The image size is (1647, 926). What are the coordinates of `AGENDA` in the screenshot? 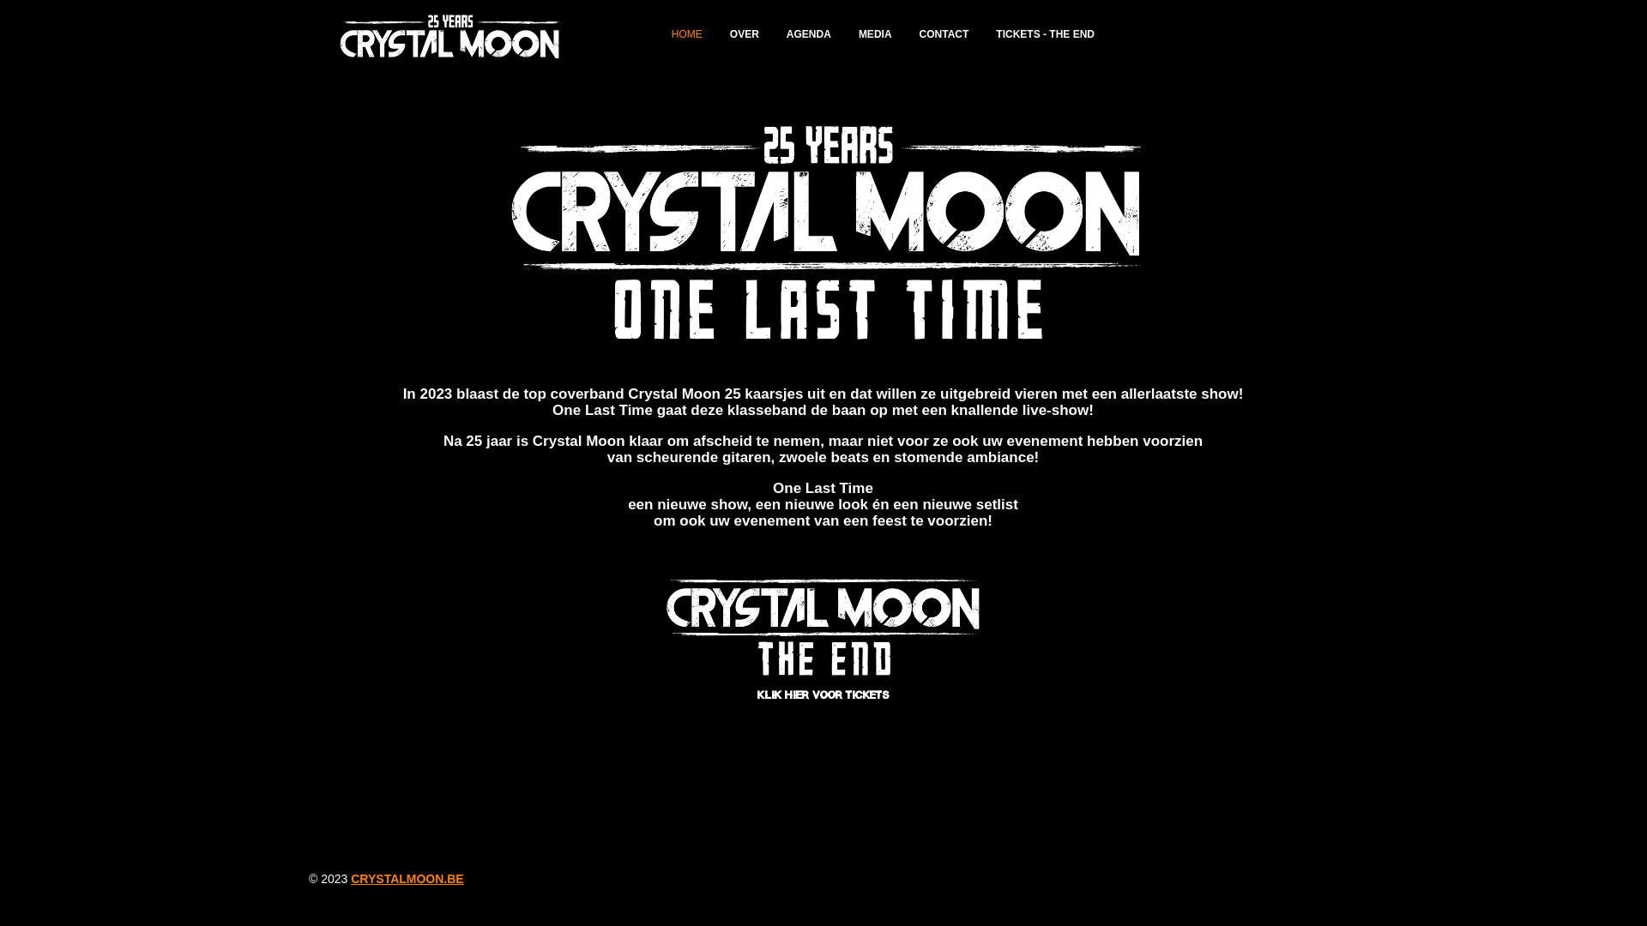 It's located at (805, 34).